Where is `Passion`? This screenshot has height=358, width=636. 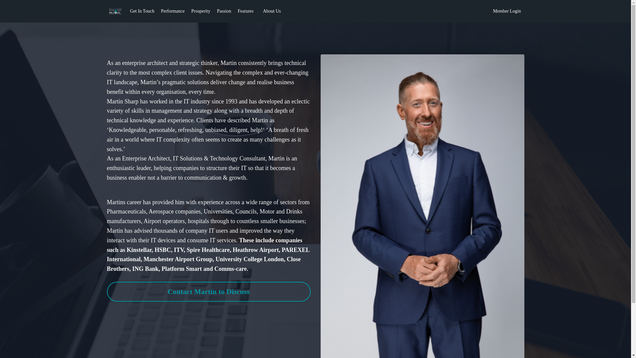
Passion is located at coordinates (224, 11).